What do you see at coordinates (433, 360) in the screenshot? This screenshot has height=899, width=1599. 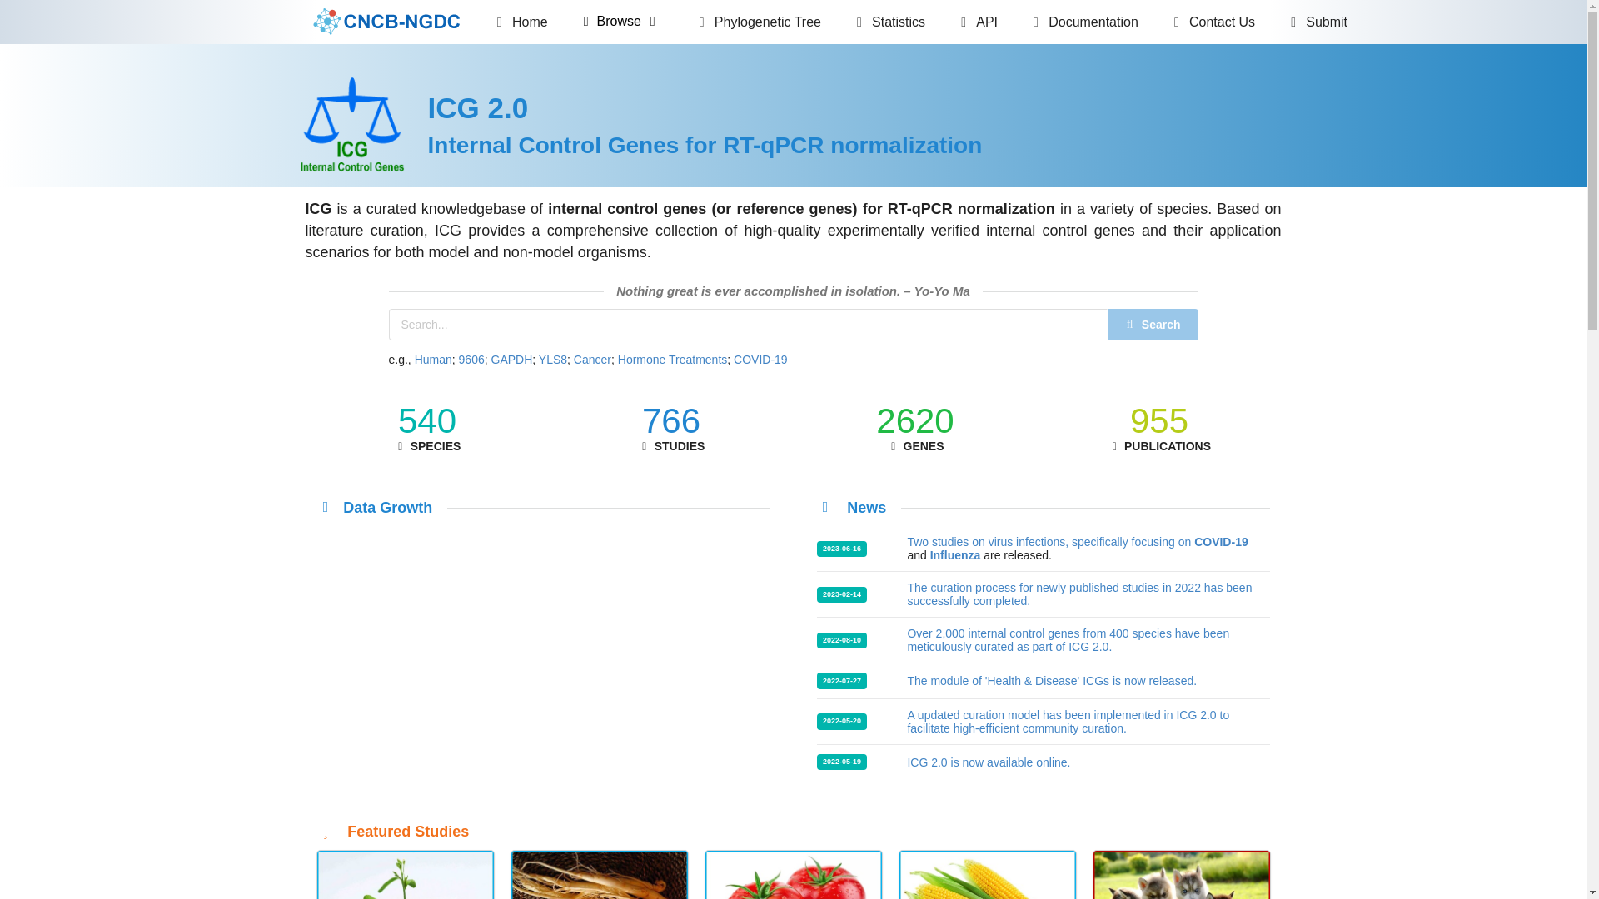 I see `Human` at bounding box center [433, 360].